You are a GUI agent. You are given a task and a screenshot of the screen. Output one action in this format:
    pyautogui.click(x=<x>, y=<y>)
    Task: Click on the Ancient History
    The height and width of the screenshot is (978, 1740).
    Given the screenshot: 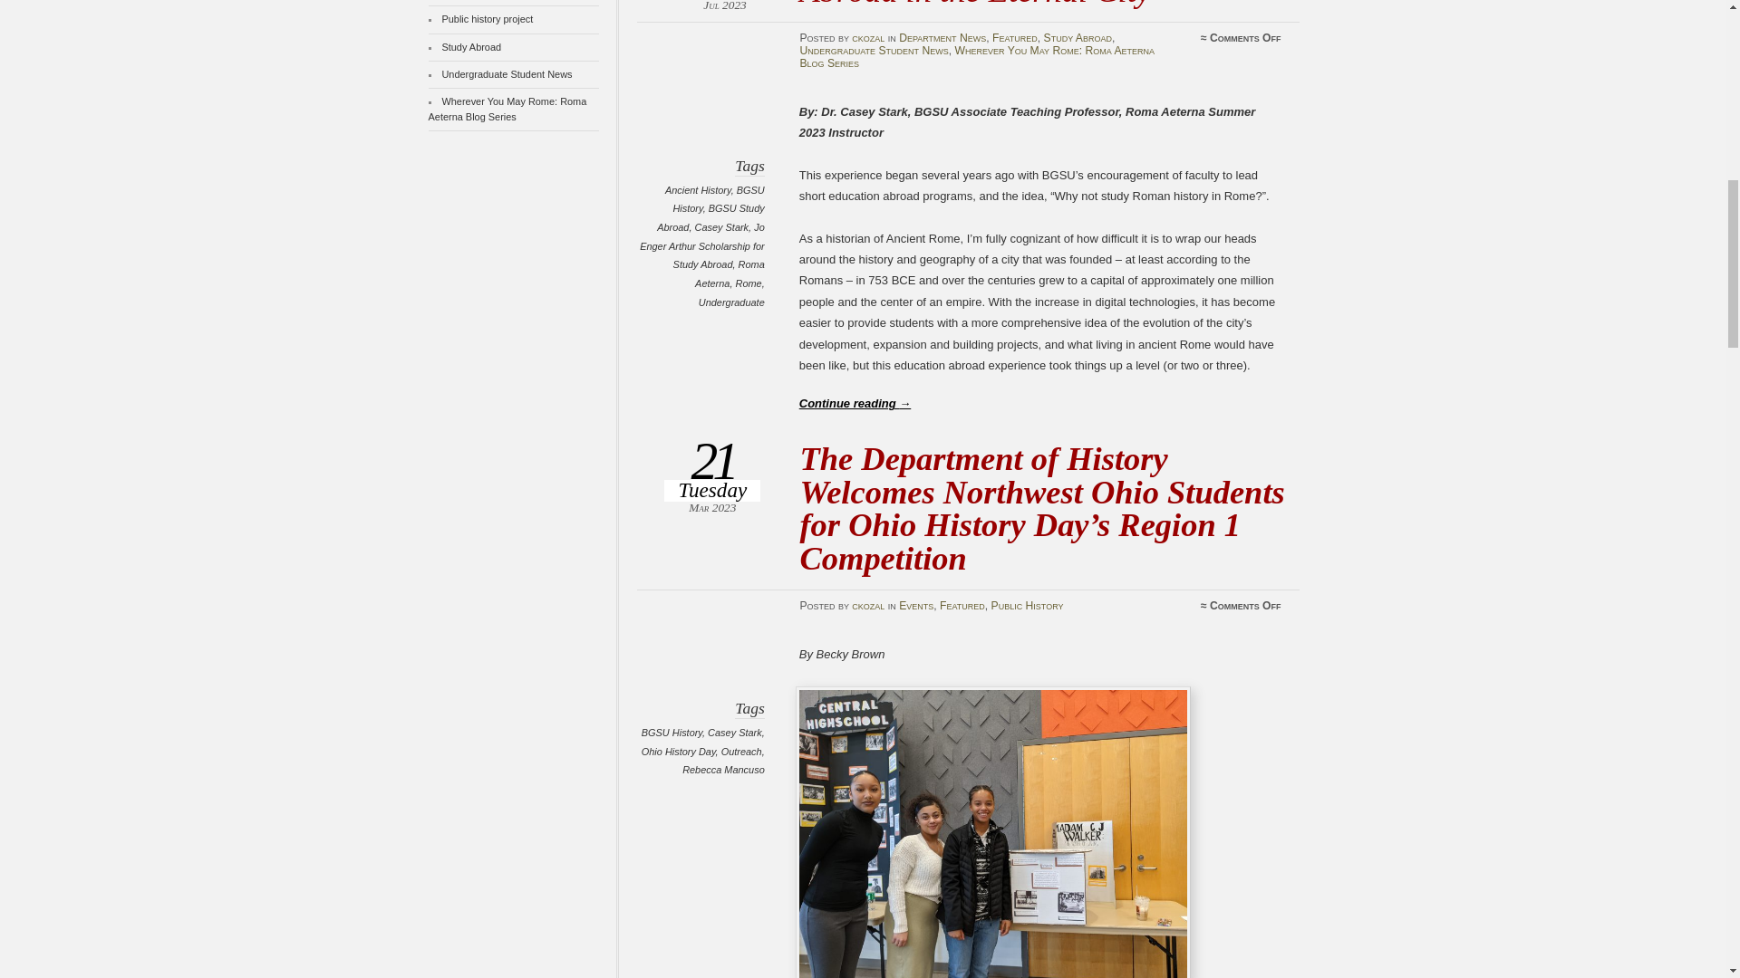 What is the action you would take?
    pyautogui.click(x=698, y=190)
    